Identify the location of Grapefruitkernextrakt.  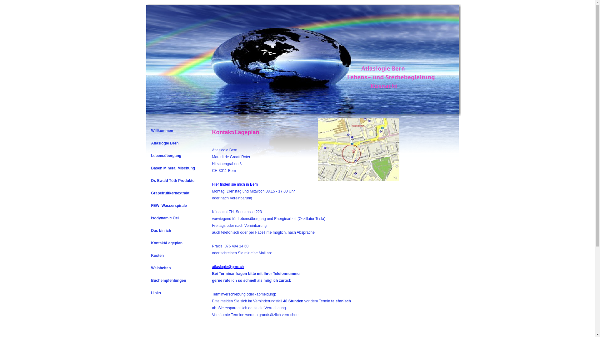
(176, 191).